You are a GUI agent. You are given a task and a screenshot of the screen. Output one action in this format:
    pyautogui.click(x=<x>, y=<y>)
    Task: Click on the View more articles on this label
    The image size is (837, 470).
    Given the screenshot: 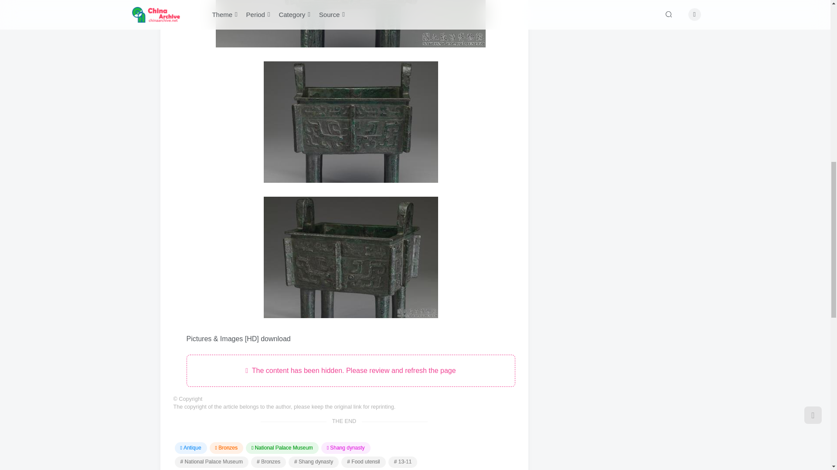 What is the action you would take?
    pyautogui.click(x=269, y=462)
    